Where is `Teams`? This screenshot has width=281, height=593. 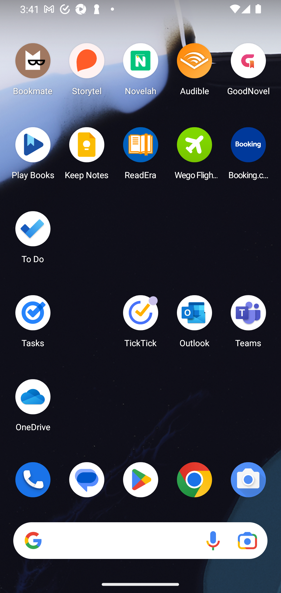
Teams is located at coordinates (248, 324).